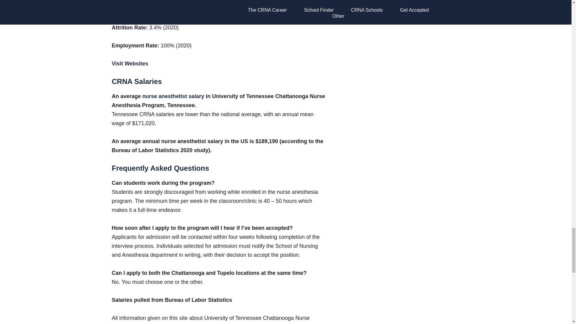 This screenshot has width=576, height=324. I want to click on nurse anesthetist salary, so click(173, 96).